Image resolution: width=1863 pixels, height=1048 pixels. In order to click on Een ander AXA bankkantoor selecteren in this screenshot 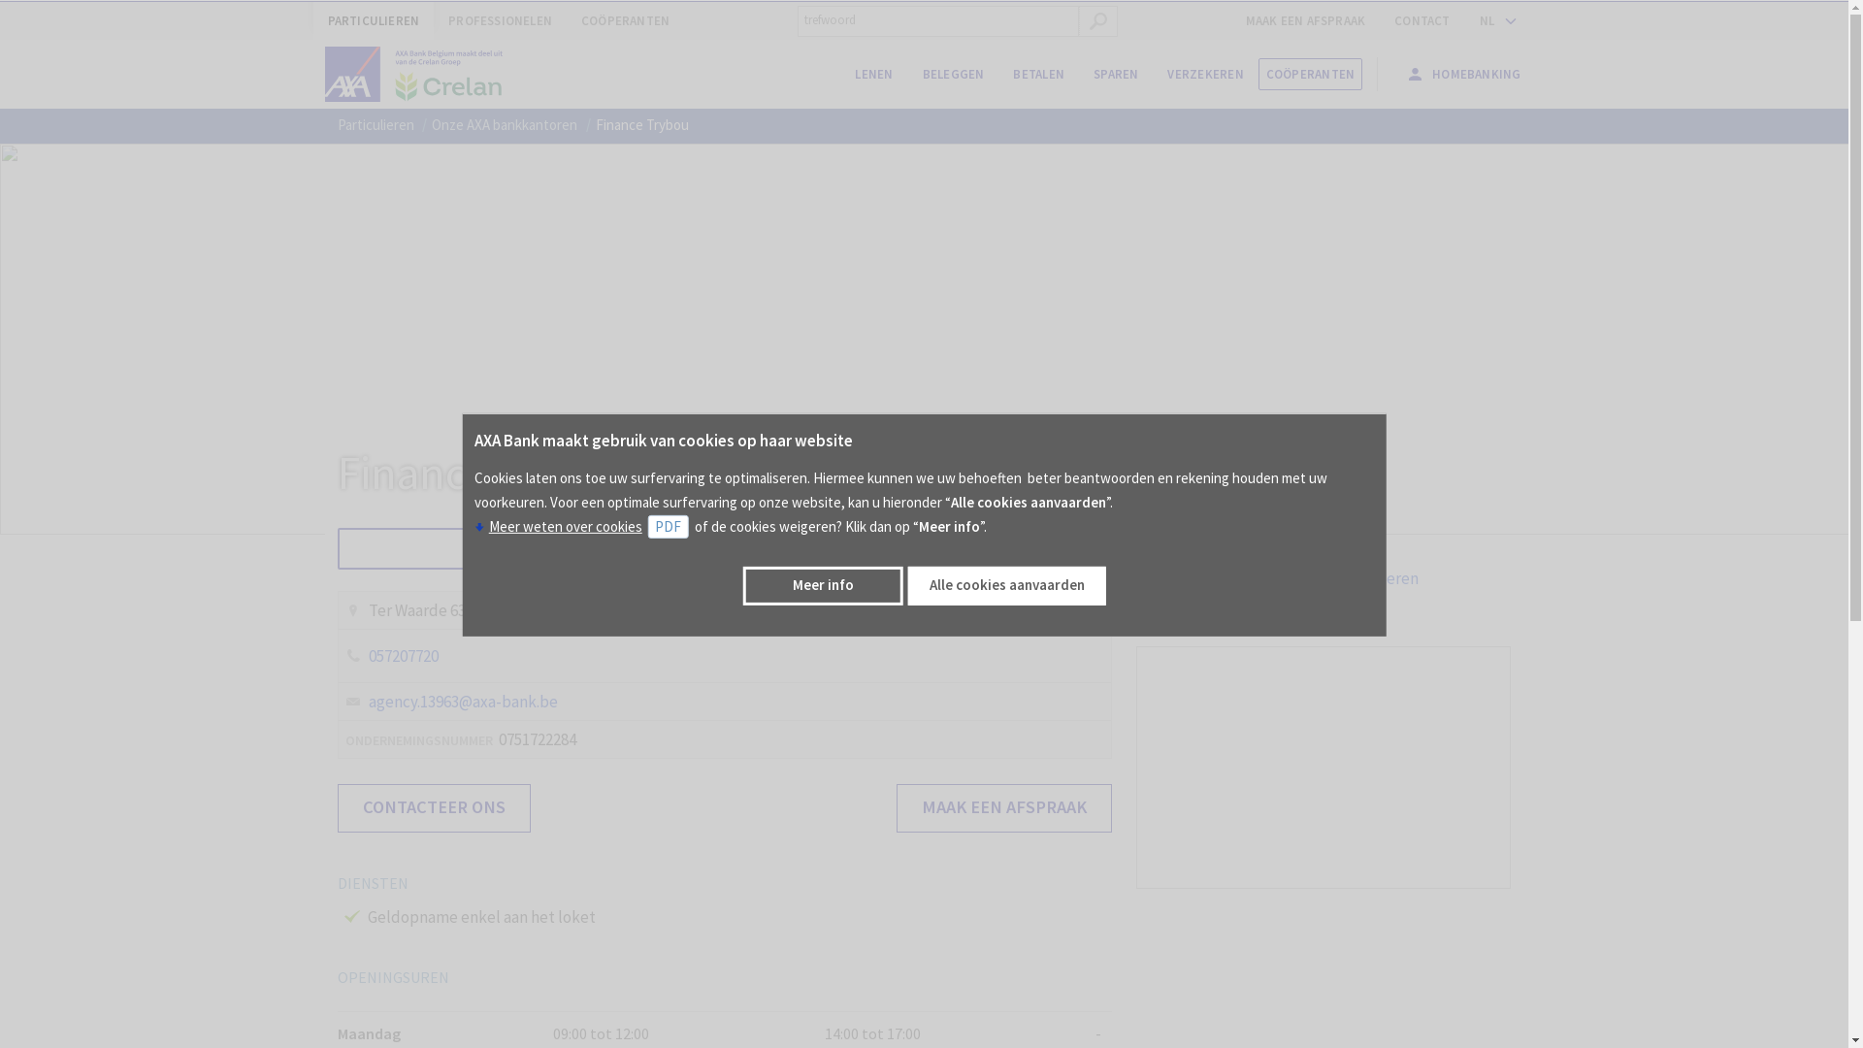, I will do `click(1279, 578)`.